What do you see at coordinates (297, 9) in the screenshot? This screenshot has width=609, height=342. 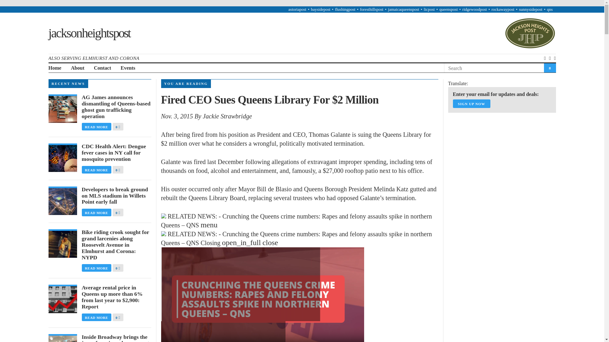 I see `astoriapost` at bounding box center [297, 9].